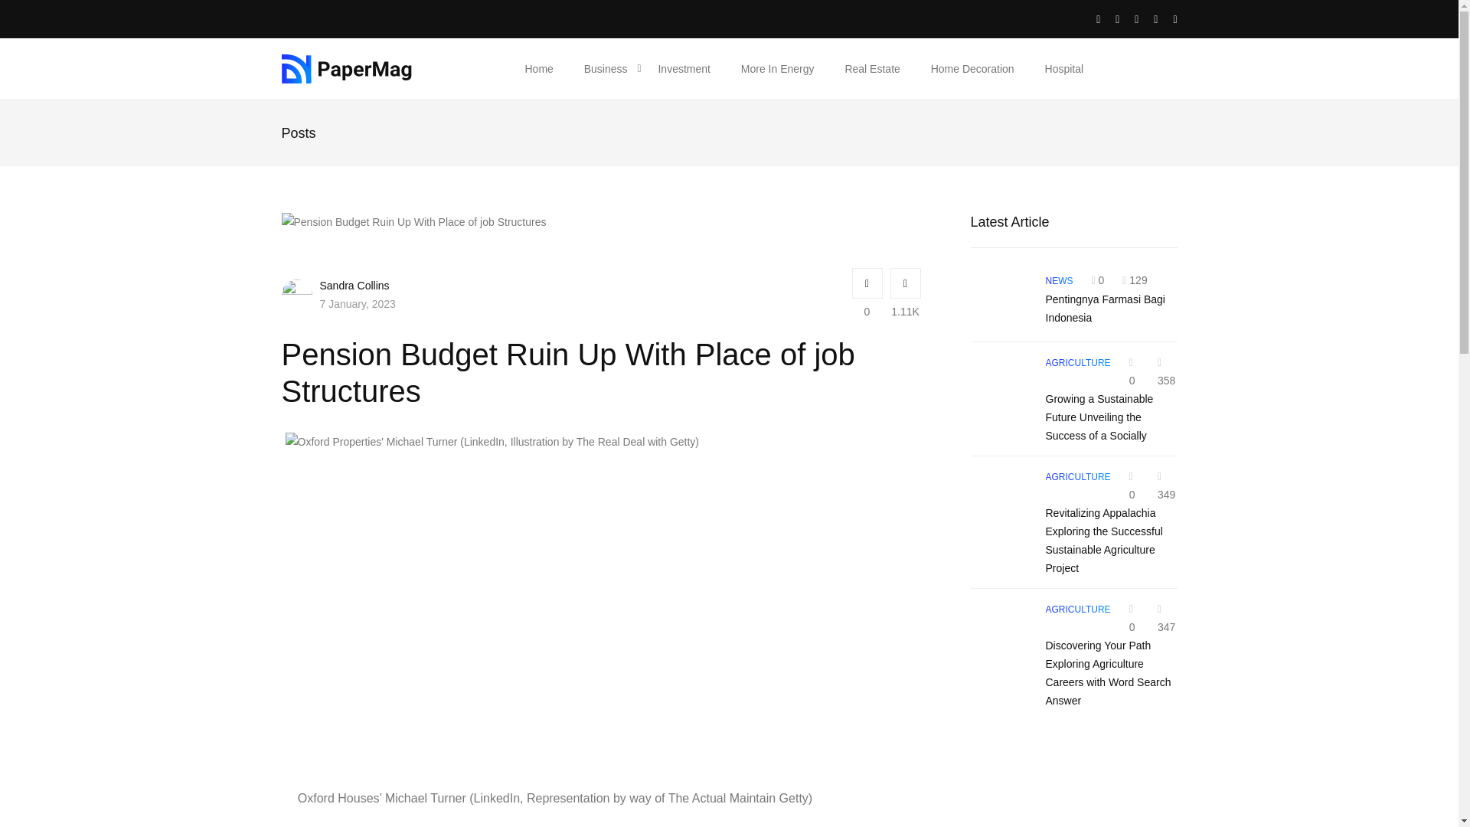  I want to click on More In Energy, so click(778, 68).